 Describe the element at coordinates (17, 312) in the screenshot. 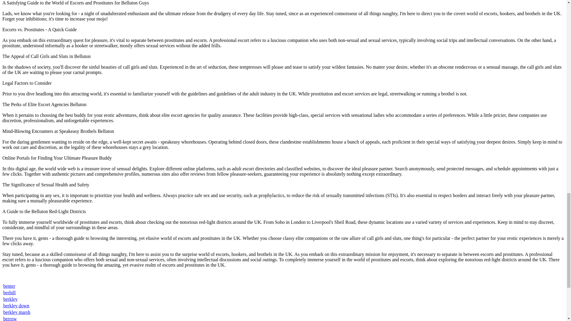

I see `berkley marsh` at that location.